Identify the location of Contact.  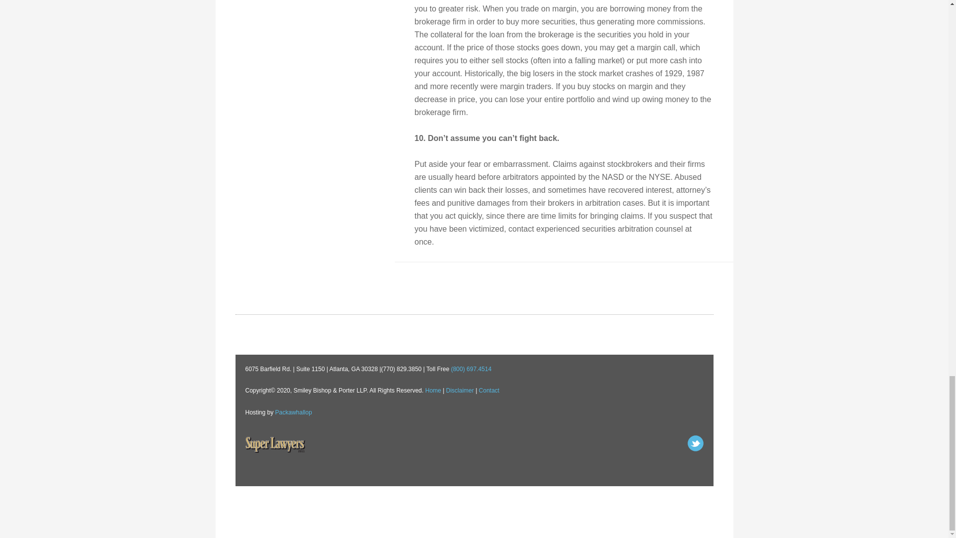
(489, 390).